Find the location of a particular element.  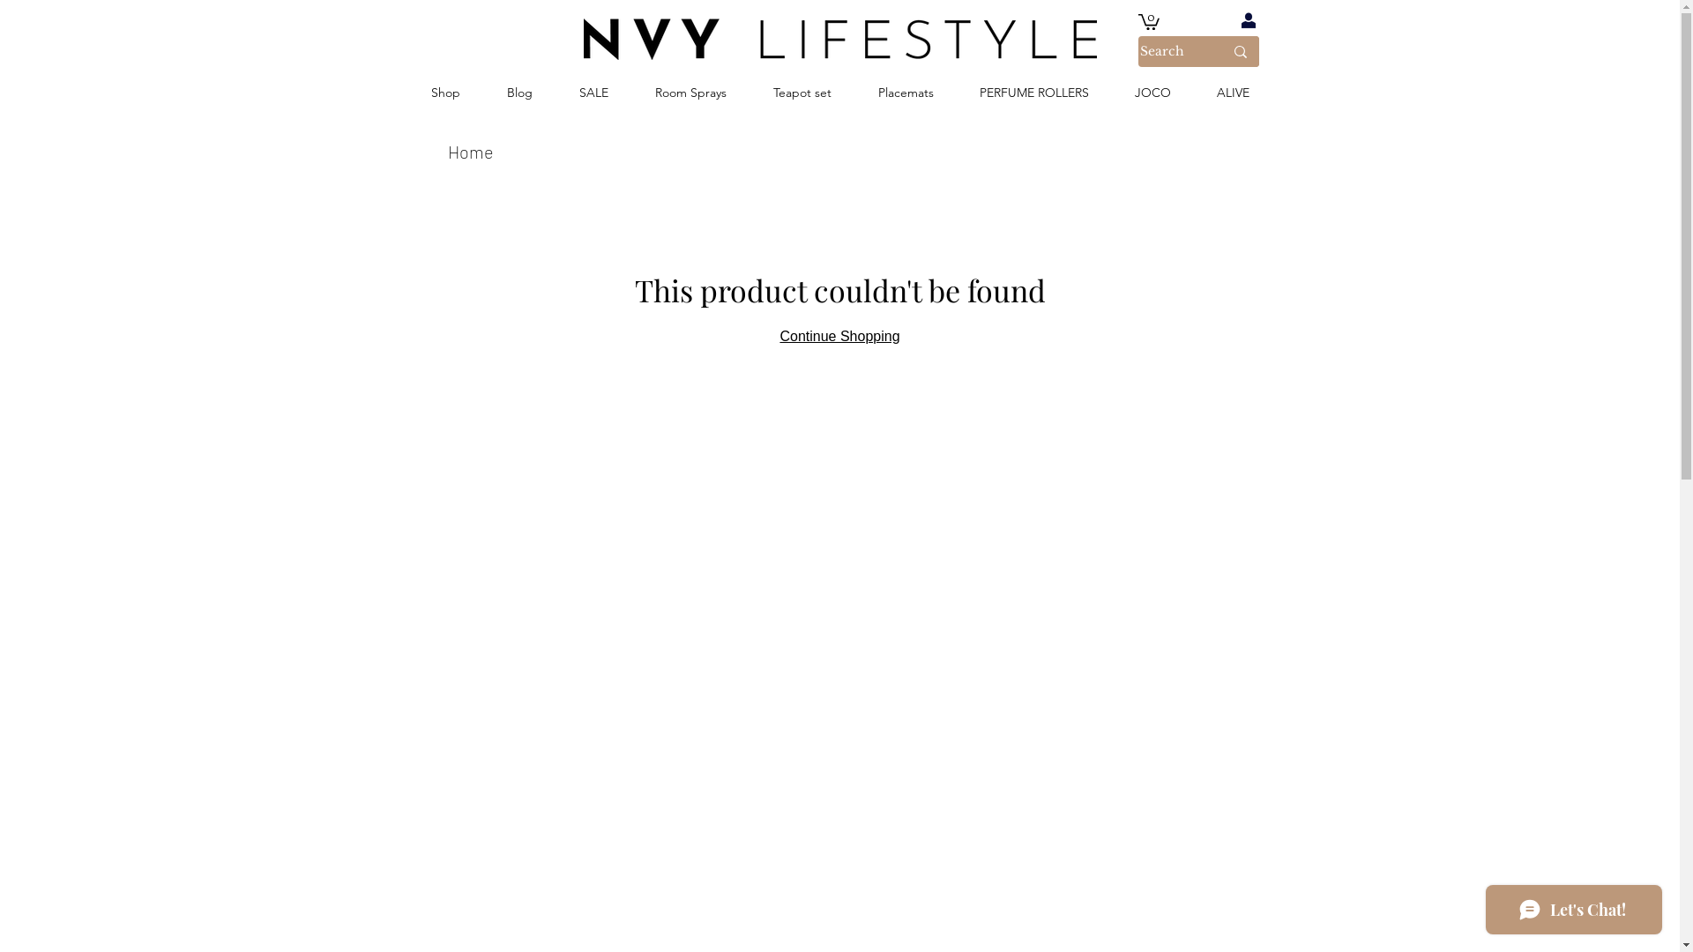

PERFUME ROLLERS is located at coordinates (1033, 93).